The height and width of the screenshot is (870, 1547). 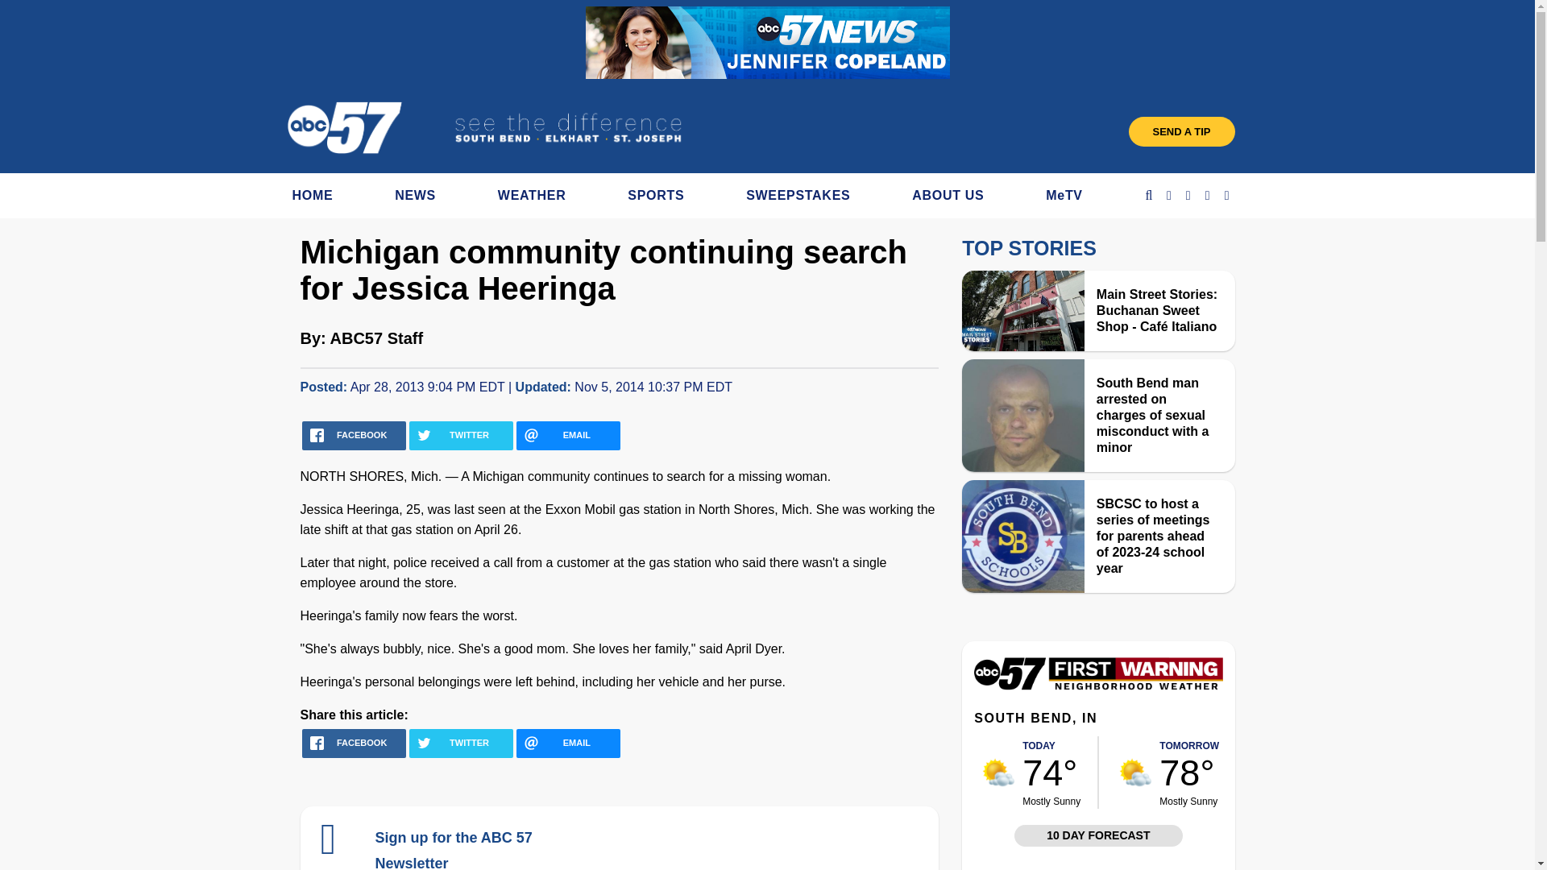 What do you see at coordinates (998, 772) in the screenshot?
I see `weather` at bounding box center [998, 772].